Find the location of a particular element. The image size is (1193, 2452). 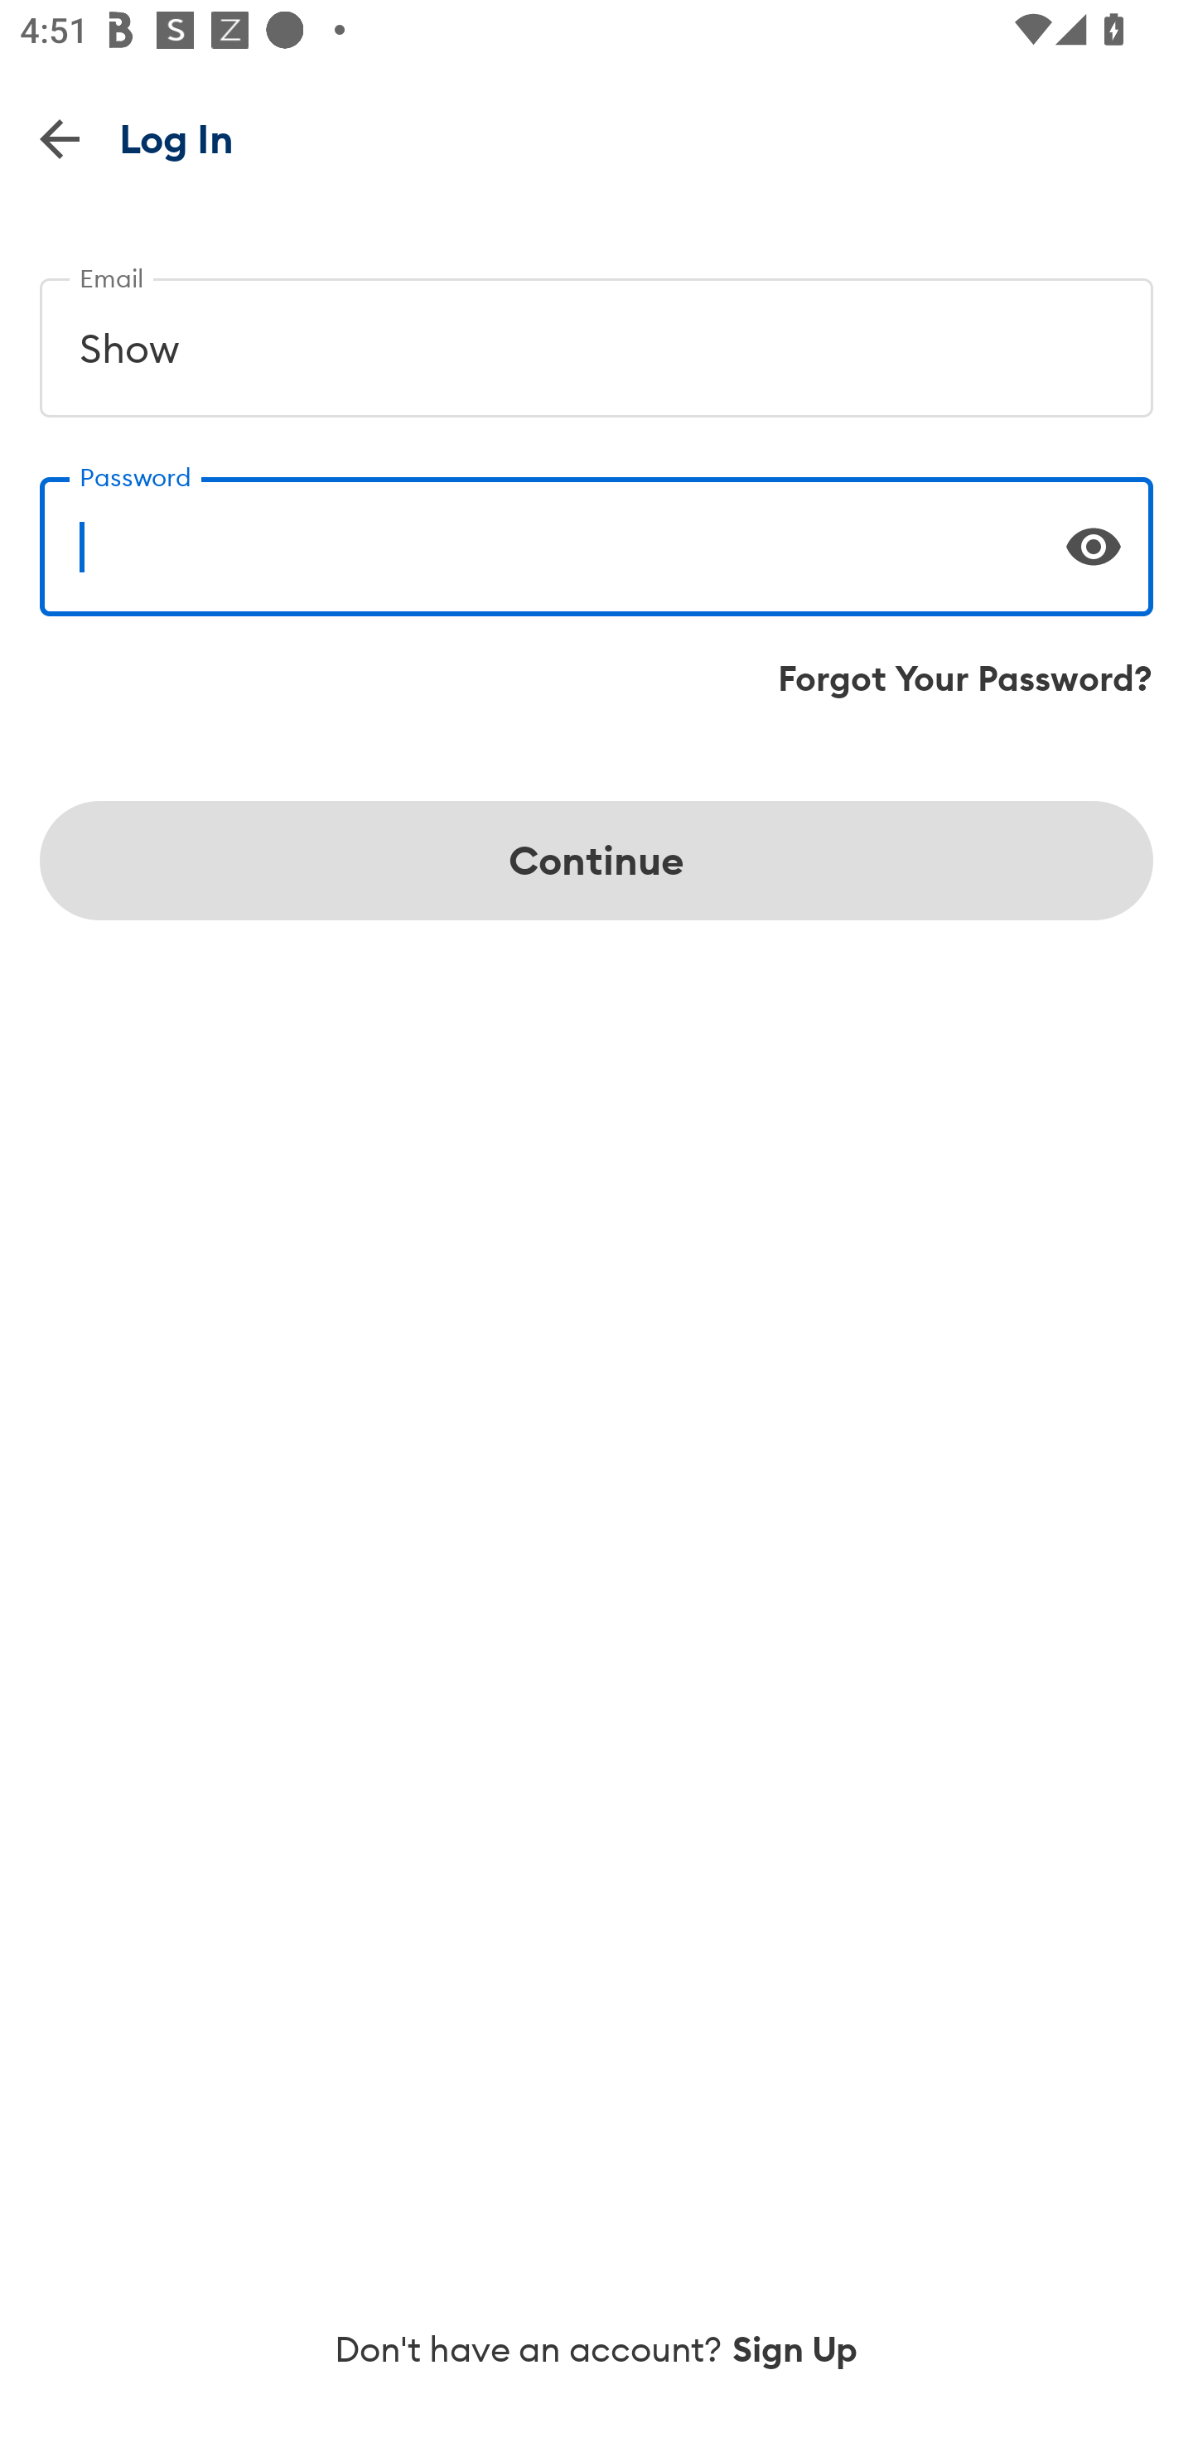

Continue is located at coordinates (596, 860).